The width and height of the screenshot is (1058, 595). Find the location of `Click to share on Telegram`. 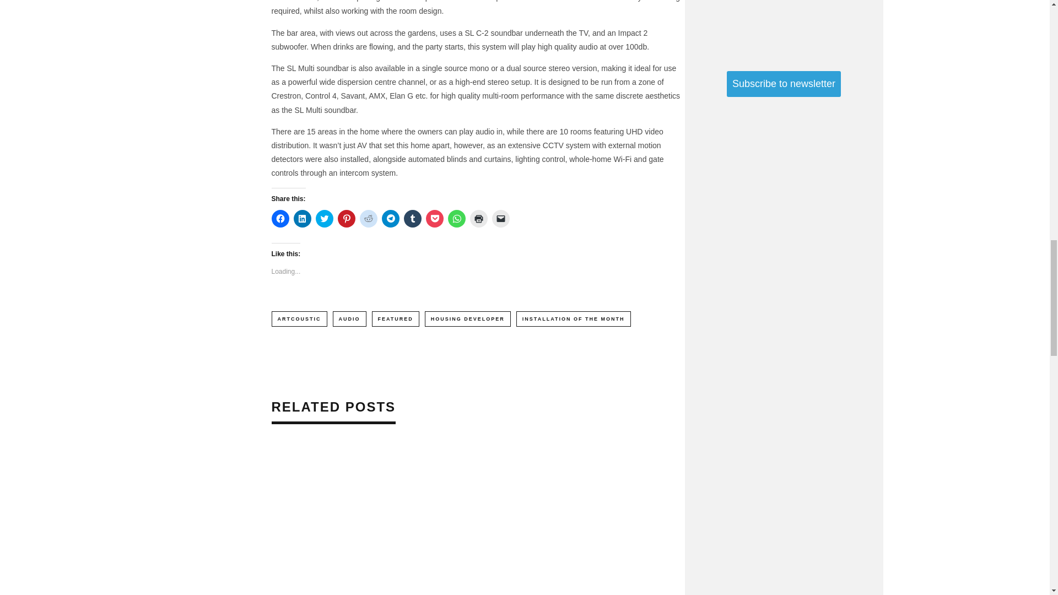

Click to share on Telegram is located at coordinates (390, 218).